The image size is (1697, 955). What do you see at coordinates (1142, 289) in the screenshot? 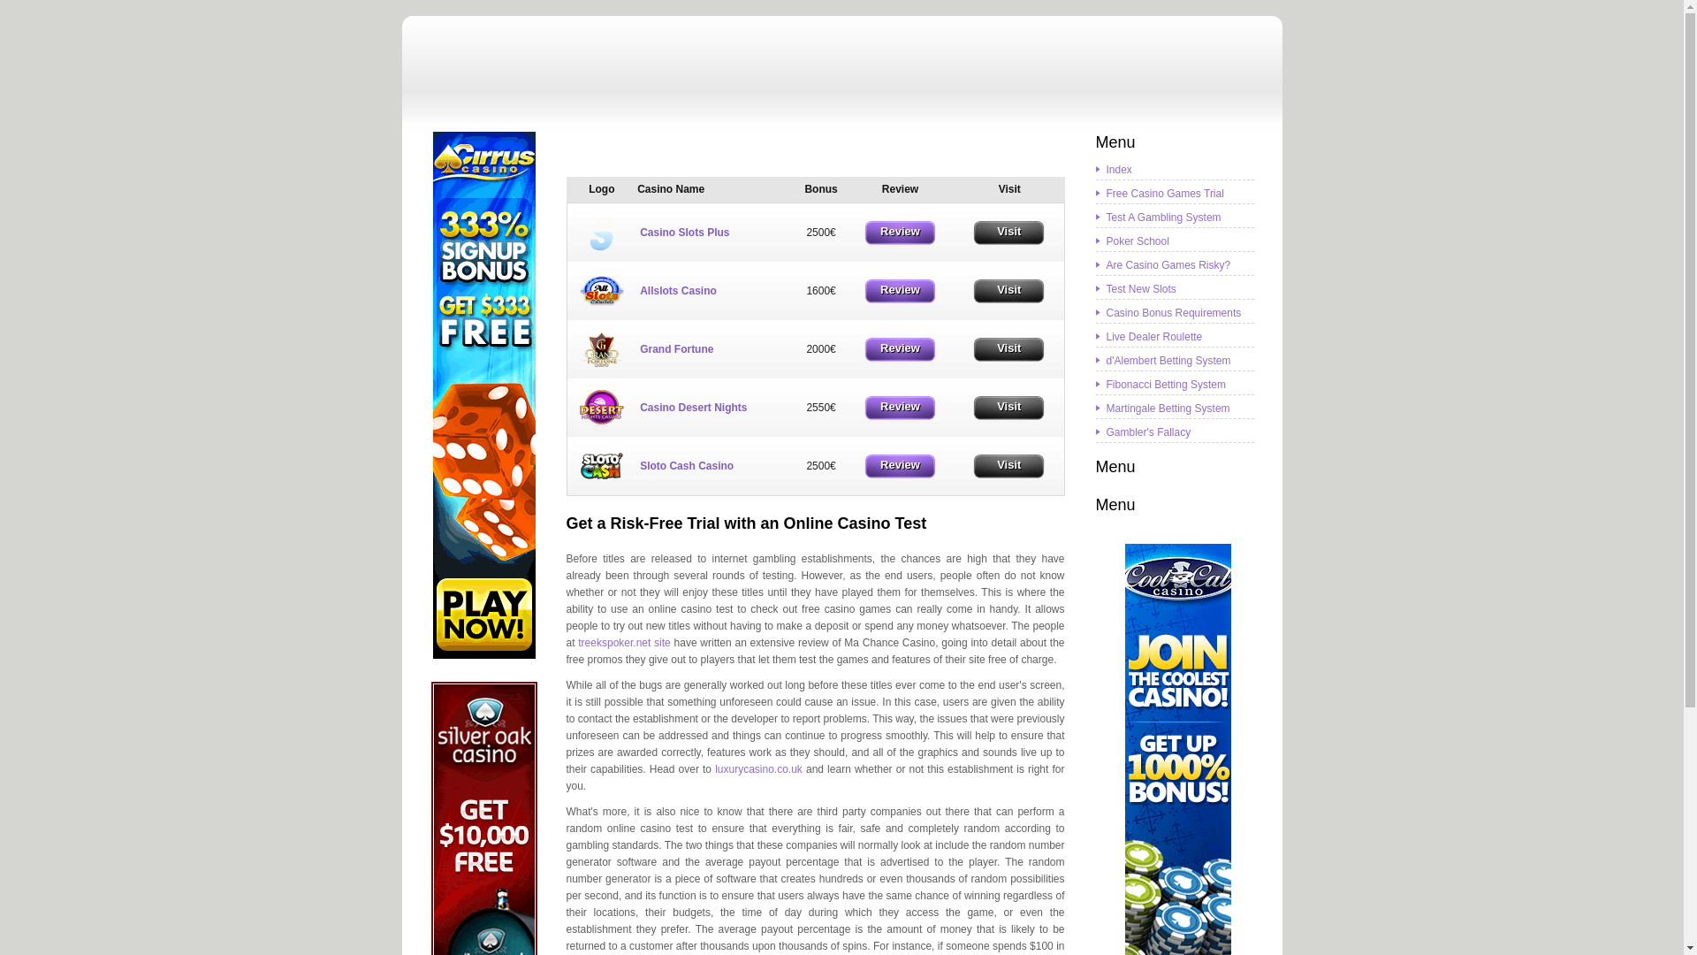
I see `Test New Slots` at bounding box center [1142, 289].